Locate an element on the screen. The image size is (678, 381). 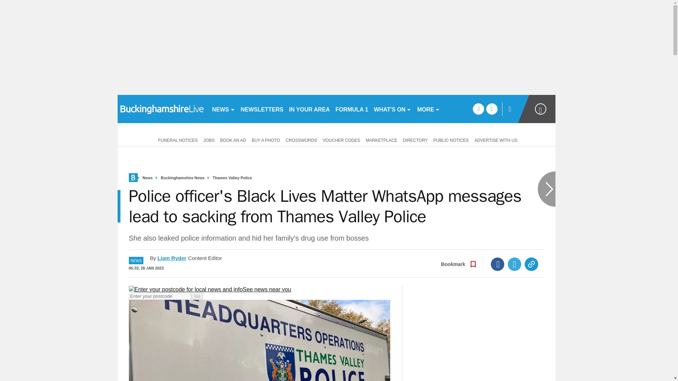
NEWSLETTERS is located at coordinates (262, 109).